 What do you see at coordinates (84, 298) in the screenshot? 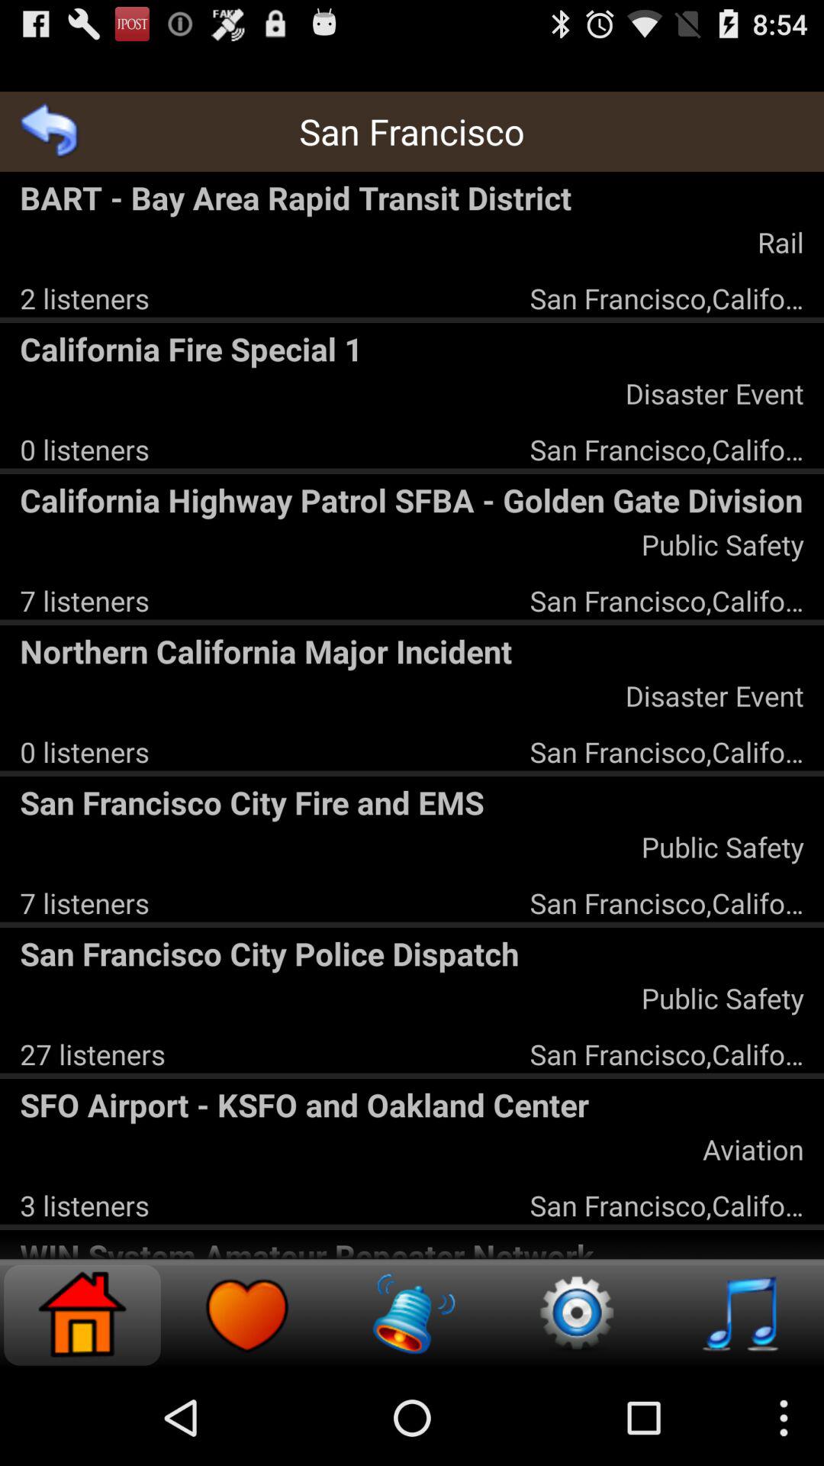
I see `launch item to the left of san francisco,california item` at bounding box center [84, 298].